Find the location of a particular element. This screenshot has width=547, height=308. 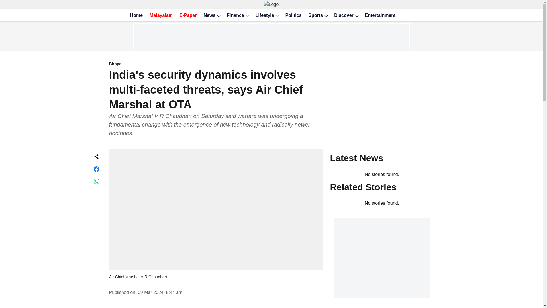

2024-03-09 05:44 is located at coordinates (160, 292).